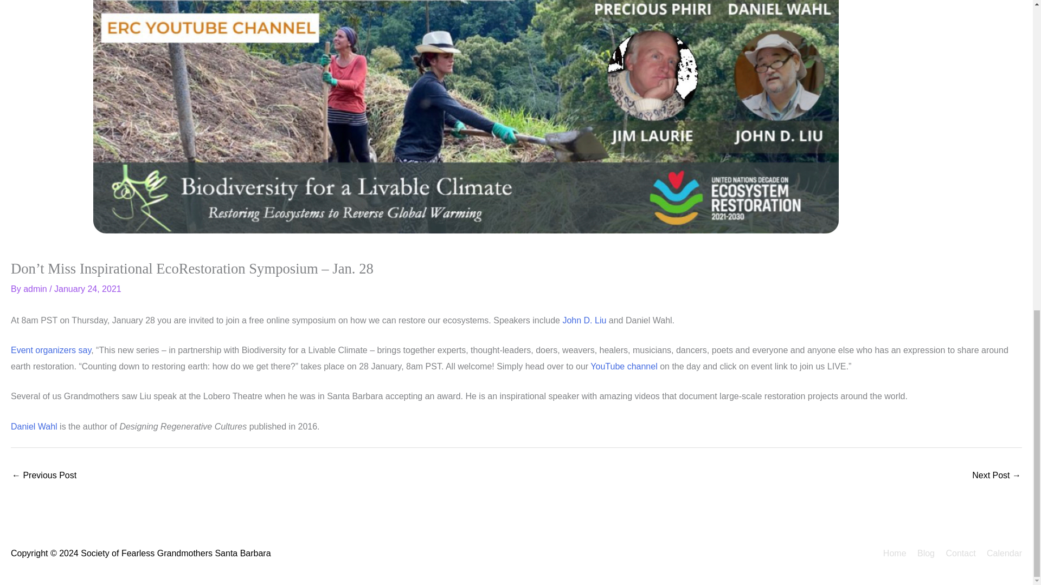 This screenshot has height=585, width=1041. I want to click on Home, so click(890, 554).